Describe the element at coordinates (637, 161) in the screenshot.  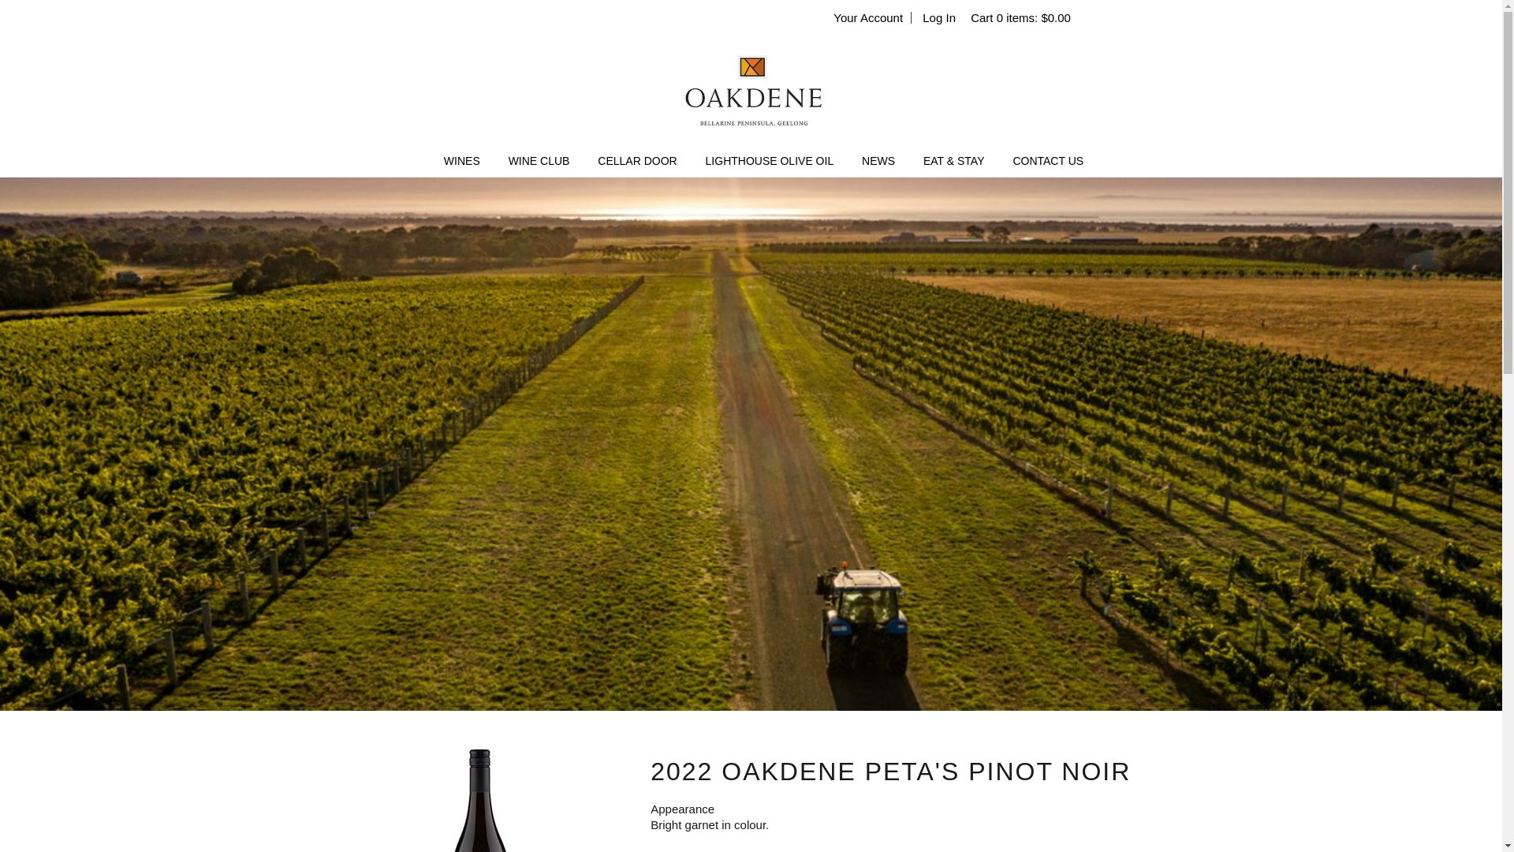
I see `CELLAR DOOR` at that location.